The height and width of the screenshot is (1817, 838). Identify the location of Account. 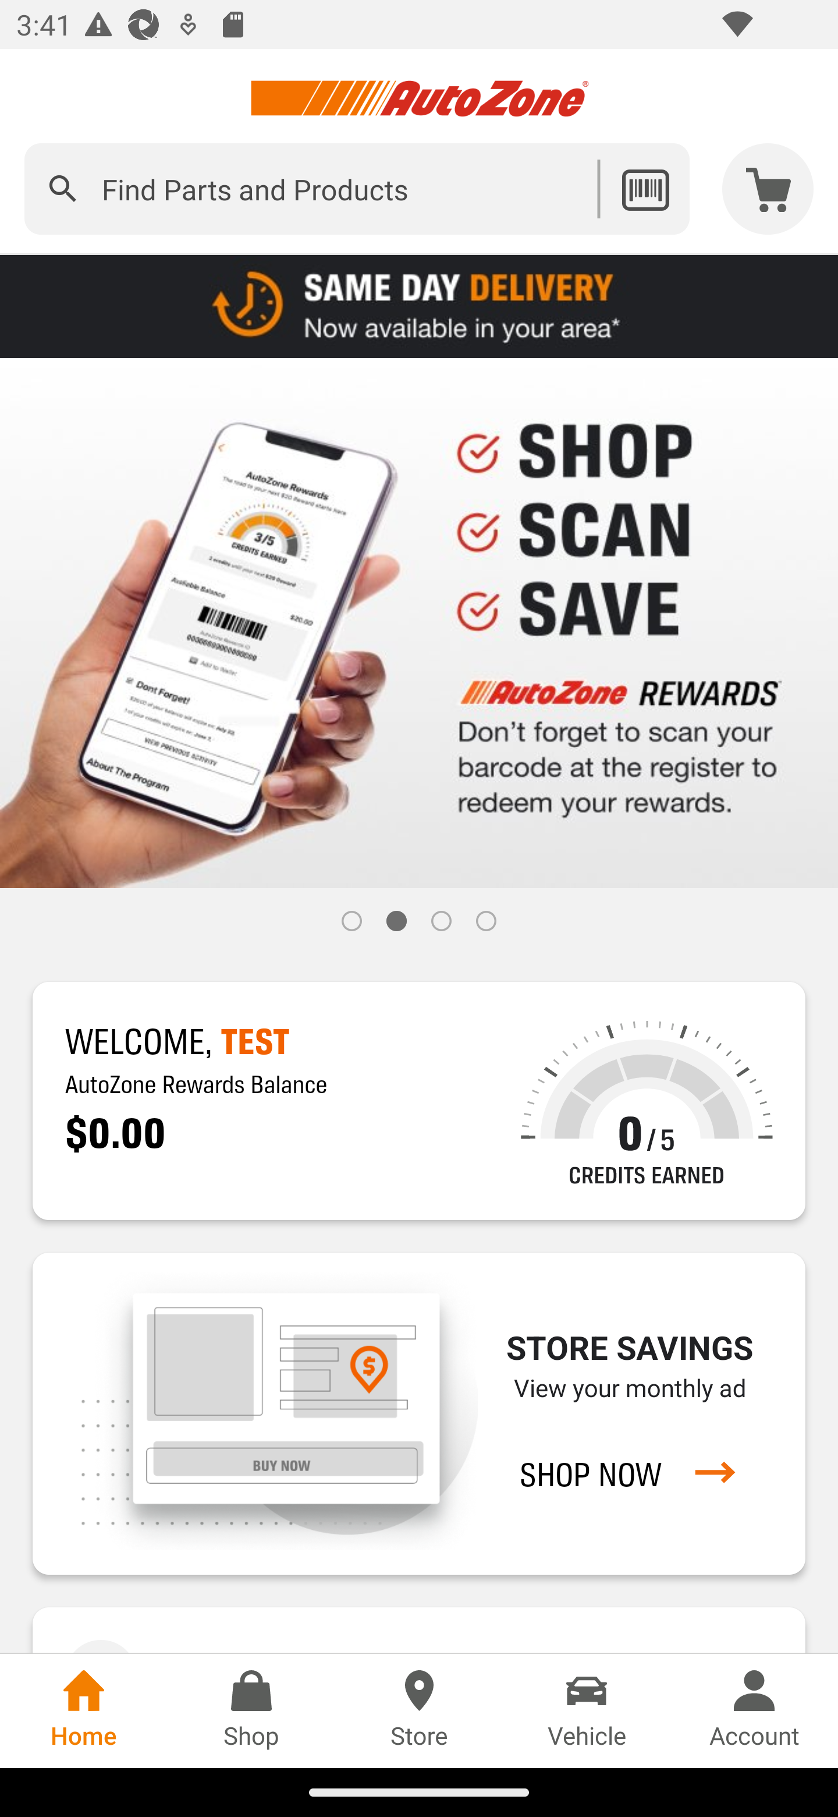
(754, 1710).